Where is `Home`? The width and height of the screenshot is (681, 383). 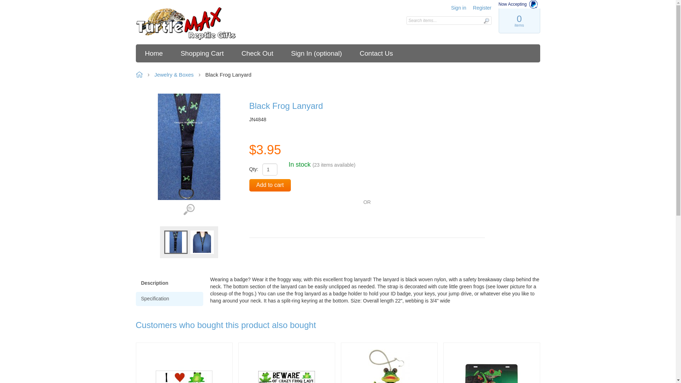
Home is located at coordinates (186, 24).